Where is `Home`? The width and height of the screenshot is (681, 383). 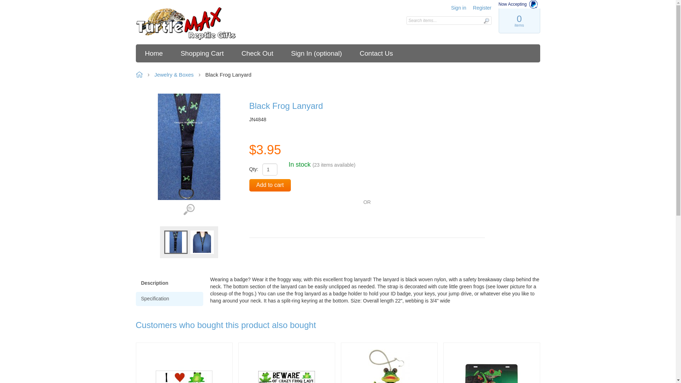
Home is located at coordinates (186, 24).